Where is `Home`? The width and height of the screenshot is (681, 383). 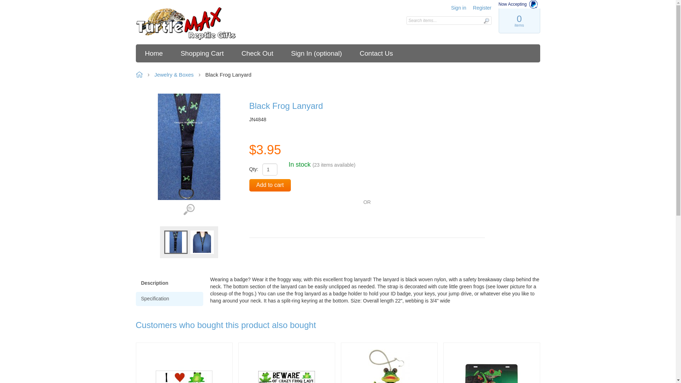
Home is located at coordinates (186, 24).